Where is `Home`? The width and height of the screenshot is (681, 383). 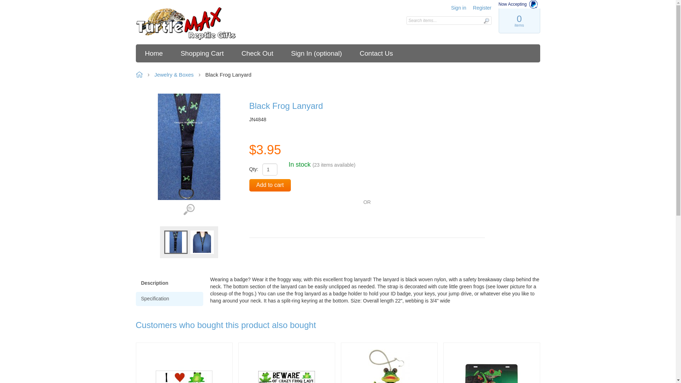
Home is located at coordinates (186, 24).